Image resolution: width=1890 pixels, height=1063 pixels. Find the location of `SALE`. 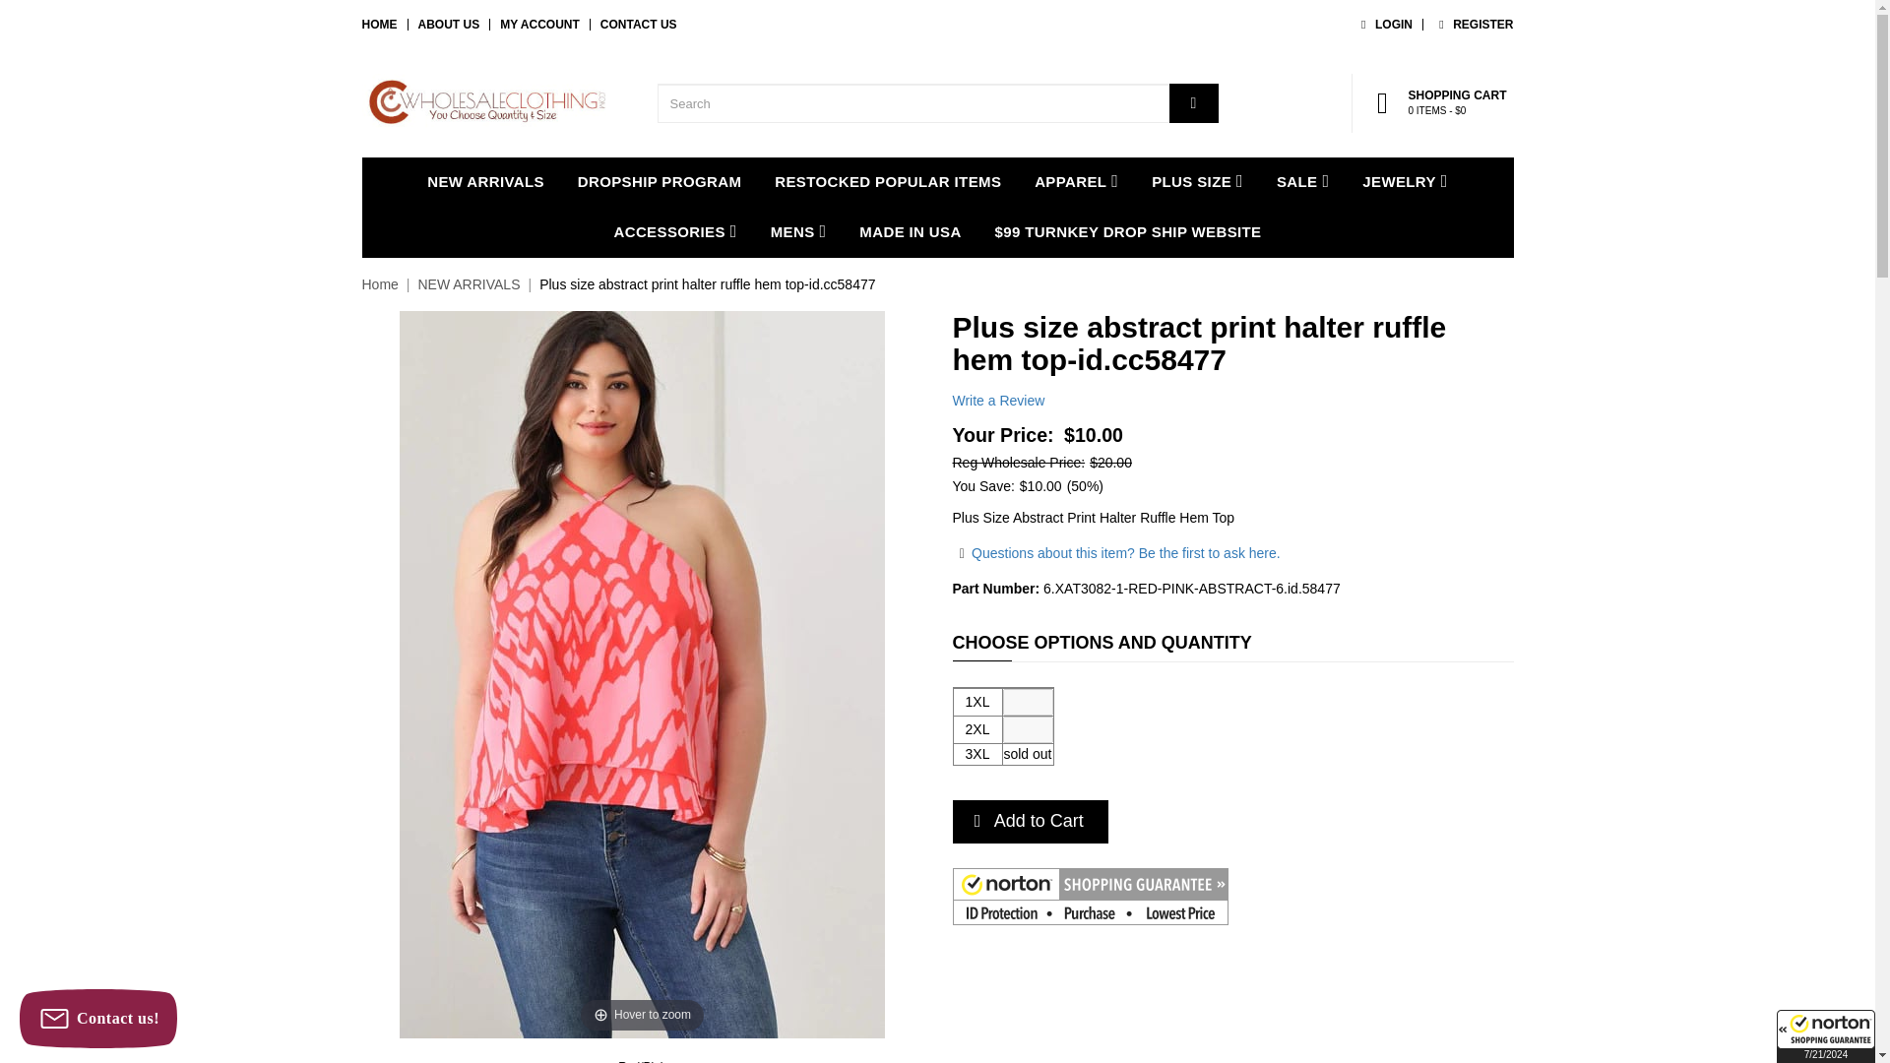

SALE is located at coordinates (1303, 181).